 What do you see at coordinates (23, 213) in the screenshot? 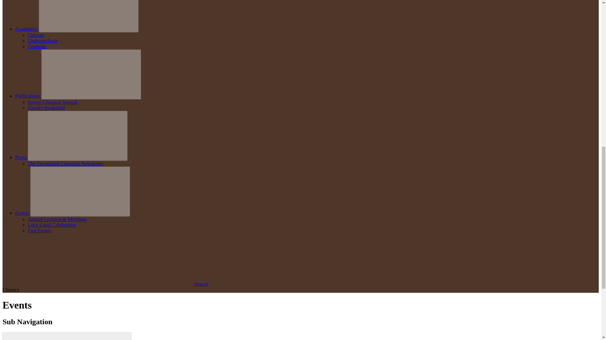
I see `Events` at bounding box center [23, 213].